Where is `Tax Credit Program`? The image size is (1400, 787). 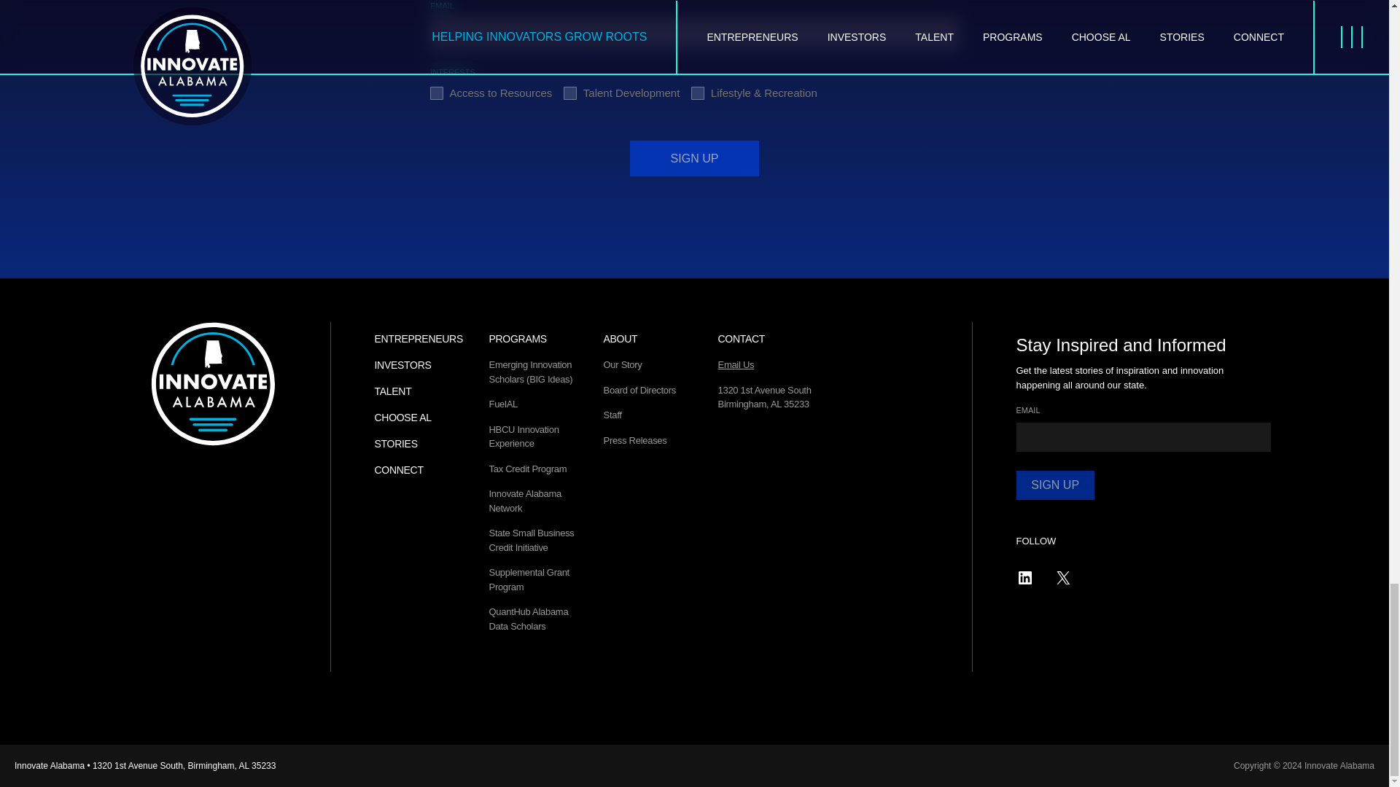 Tax Credit Program is located at coordinates (528, 469).